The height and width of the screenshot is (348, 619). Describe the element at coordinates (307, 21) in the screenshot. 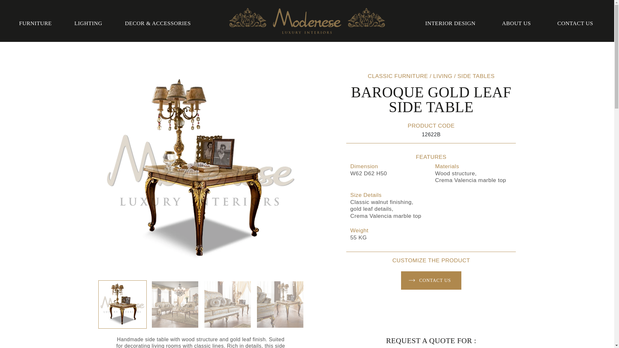

I see `home` at that location.